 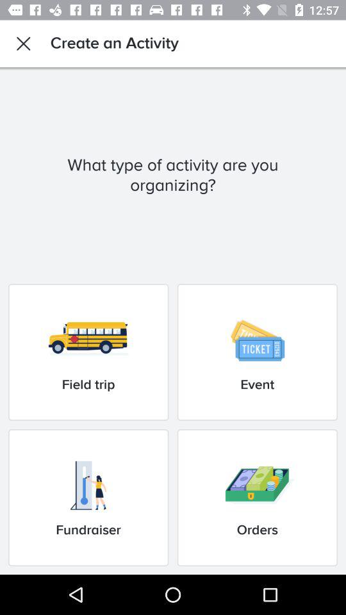 I want to click on click the icon below the event icon, so click(x=257, y=497).